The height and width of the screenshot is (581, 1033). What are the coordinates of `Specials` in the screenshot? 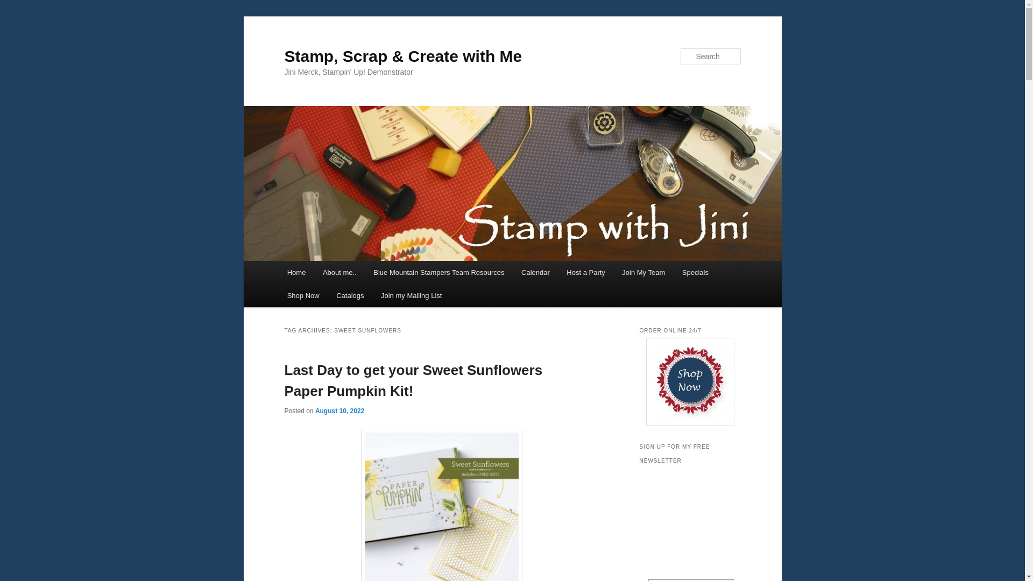 It's located at (695, 272).